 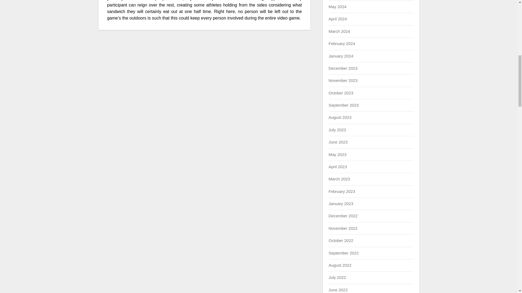 I want to click on November 2022, so click(x=343, y=228).